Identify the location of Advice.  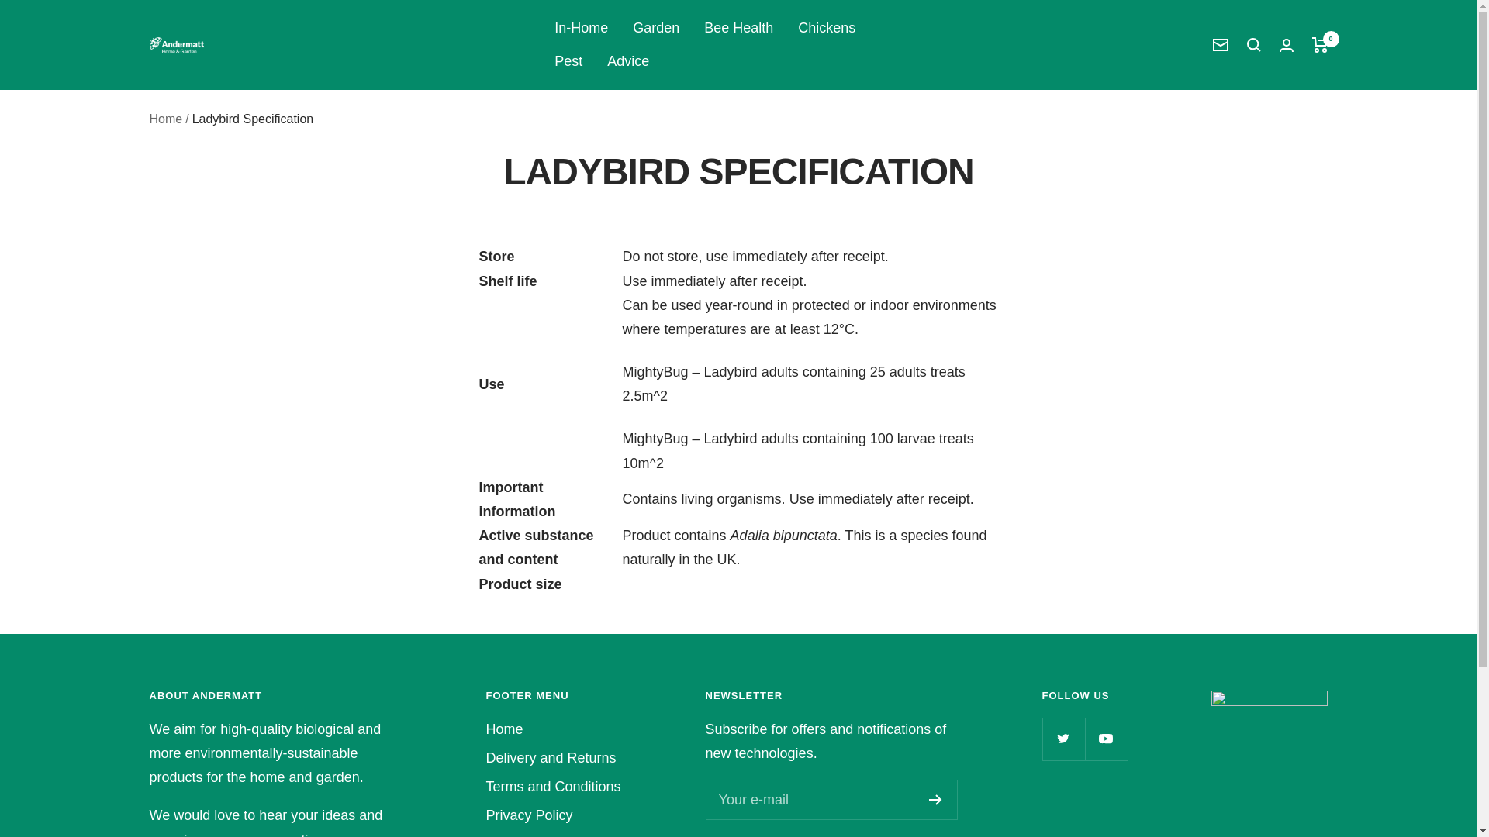
(628, 61).